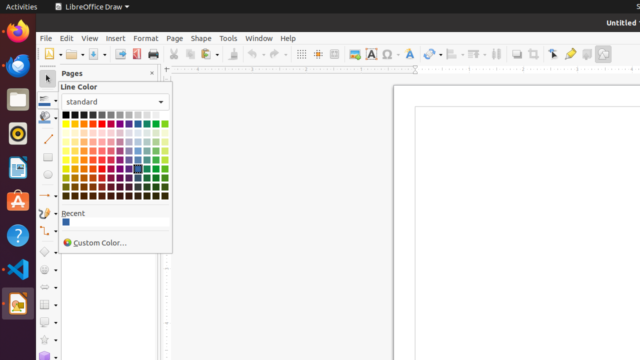 The width and height of the screenshot is (640, 360). I want to click on Light Purple 3, so click(120, 142).